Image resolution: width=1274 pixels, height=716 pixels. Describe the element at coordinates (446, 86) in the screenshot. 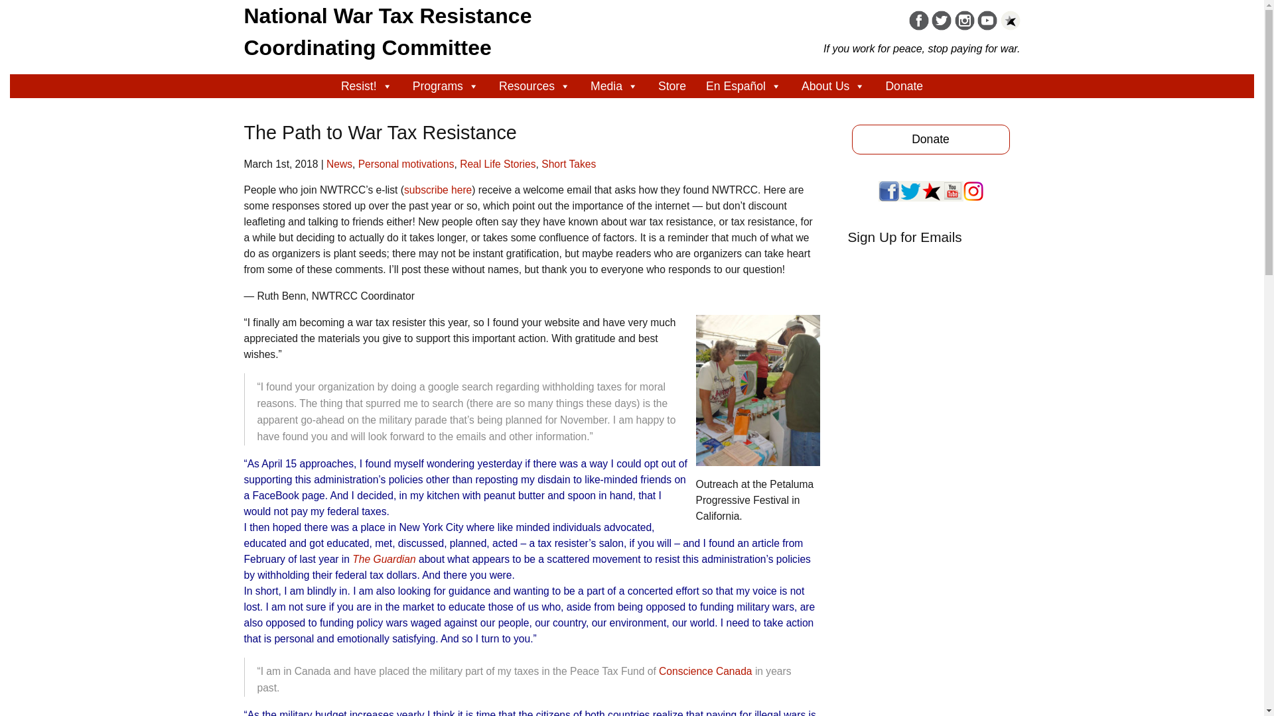

I see `Programs` at that location.